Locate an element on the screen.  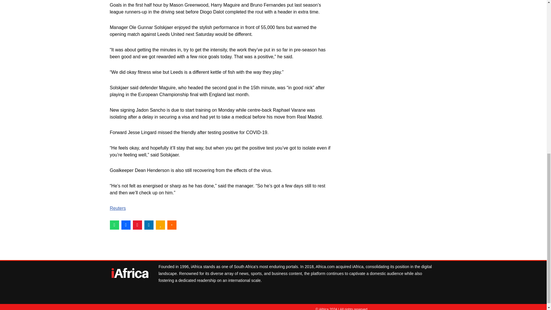
More share links is located at coordinates (172, 225).